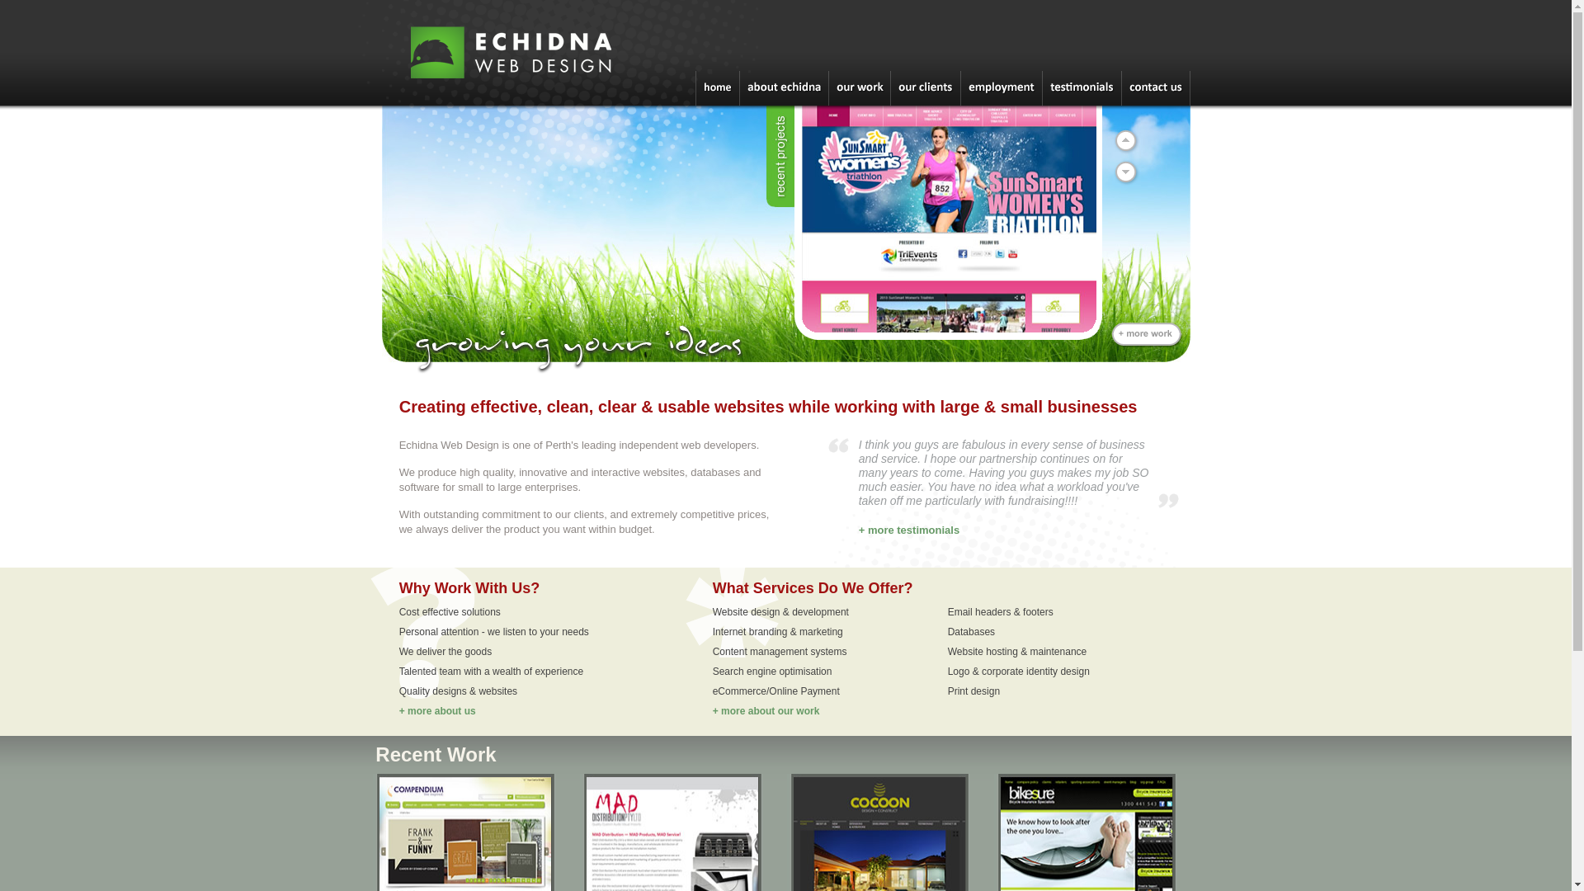 This screenshot has height=891, width=1584. What do you see at coordinates (909, 530) in the screenshot?
I see `+ more testimonials` at bounding box center [909, 530].